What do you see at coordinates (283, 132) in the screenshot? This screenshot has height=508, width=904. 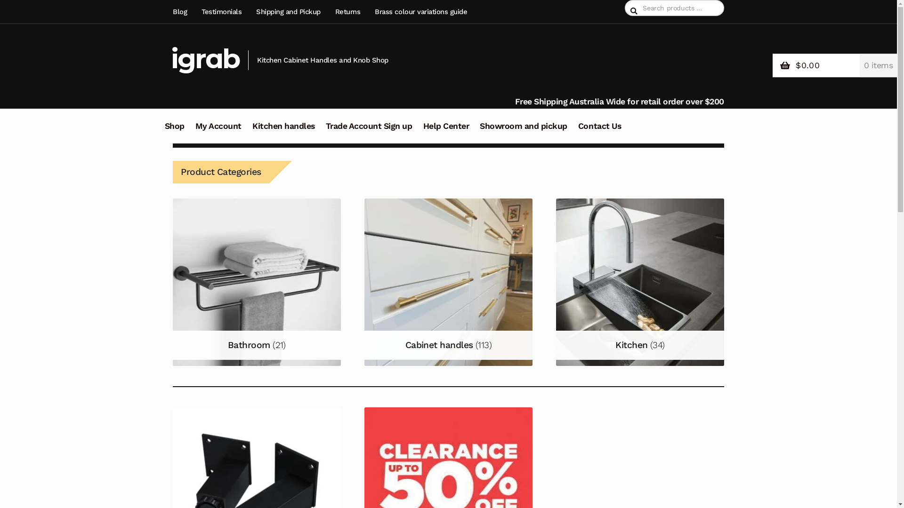 I see `Kitchen handles` at bounding box center [283, 132].